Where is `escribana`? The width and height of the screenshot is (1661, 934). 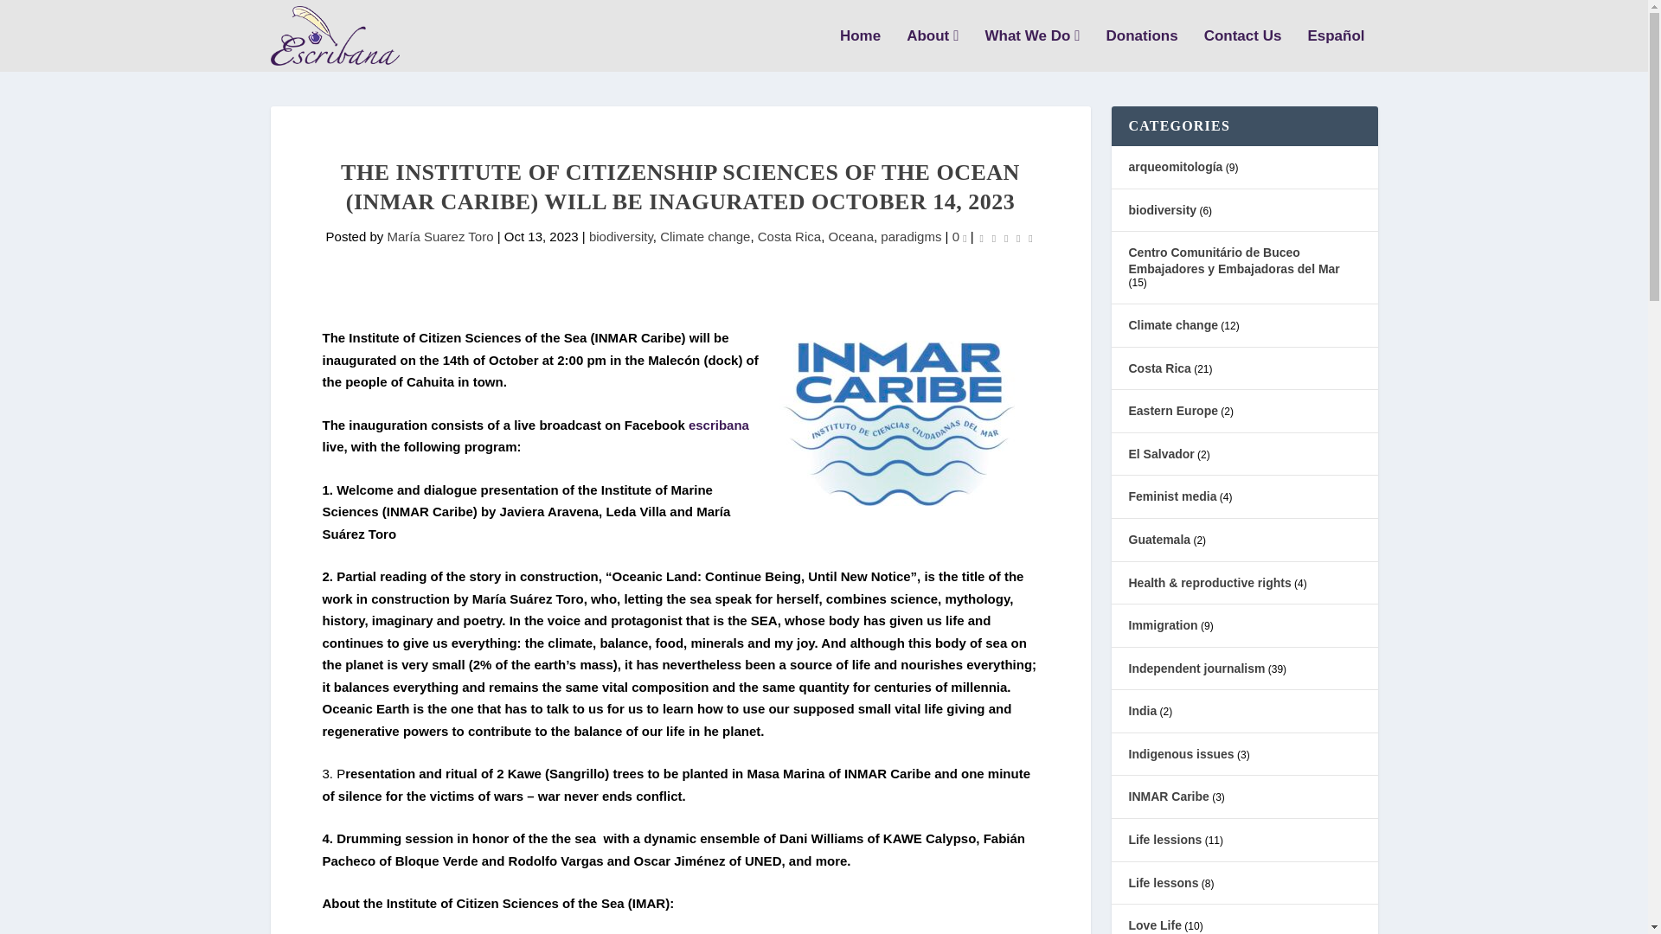
escribana is located at coordinates (718, 425).